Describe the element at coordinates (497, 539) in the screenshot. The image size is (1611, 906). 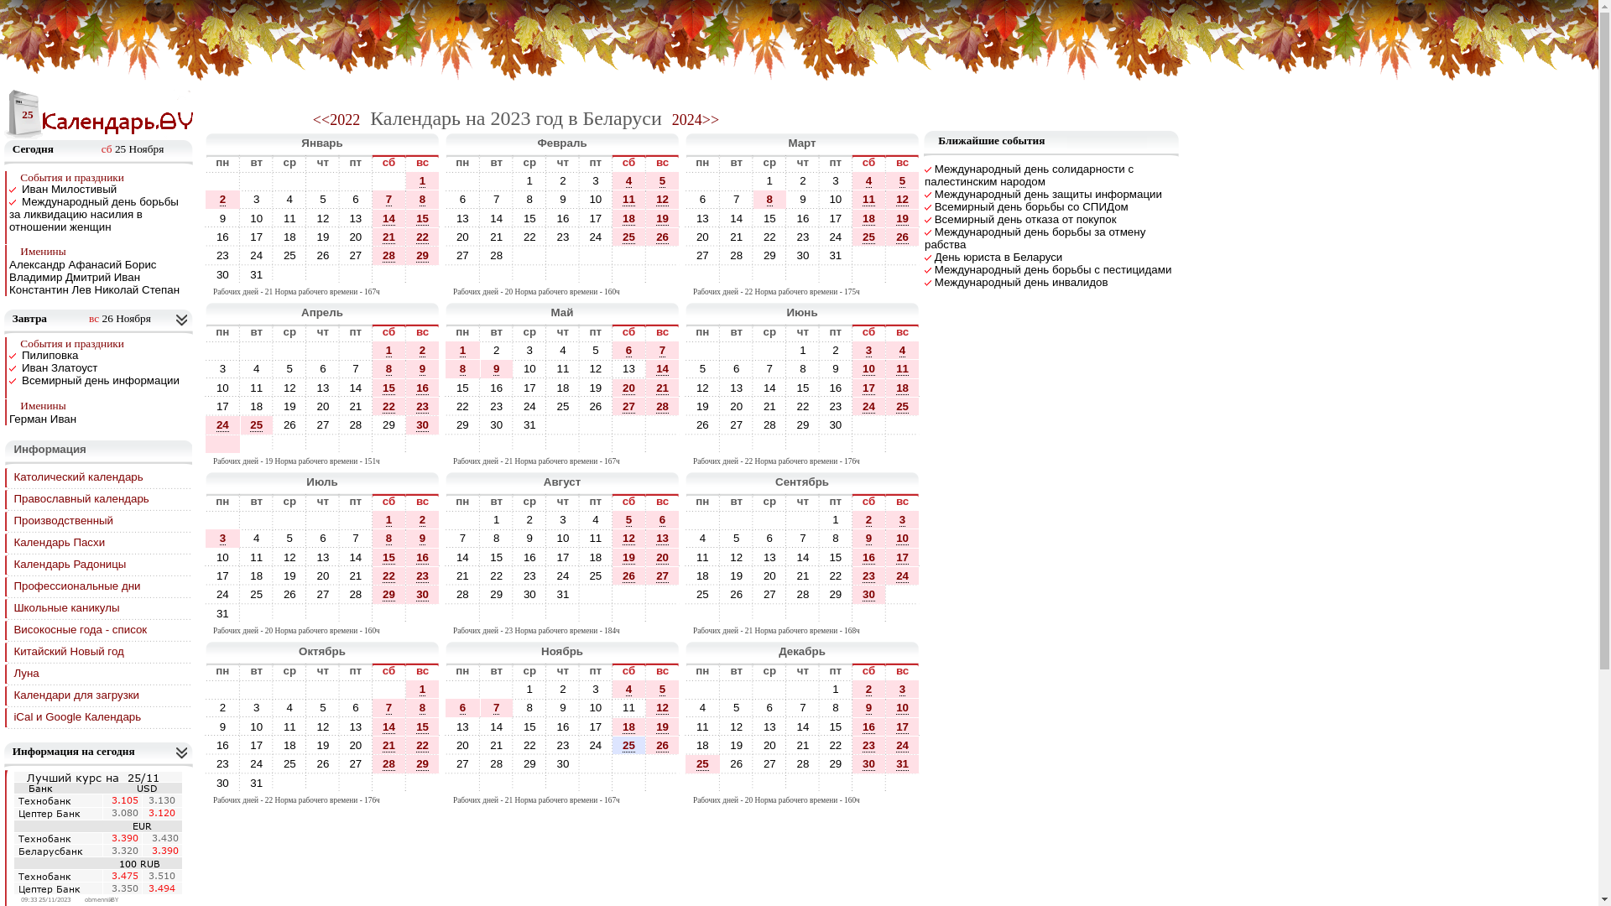
I see `8` at that location.